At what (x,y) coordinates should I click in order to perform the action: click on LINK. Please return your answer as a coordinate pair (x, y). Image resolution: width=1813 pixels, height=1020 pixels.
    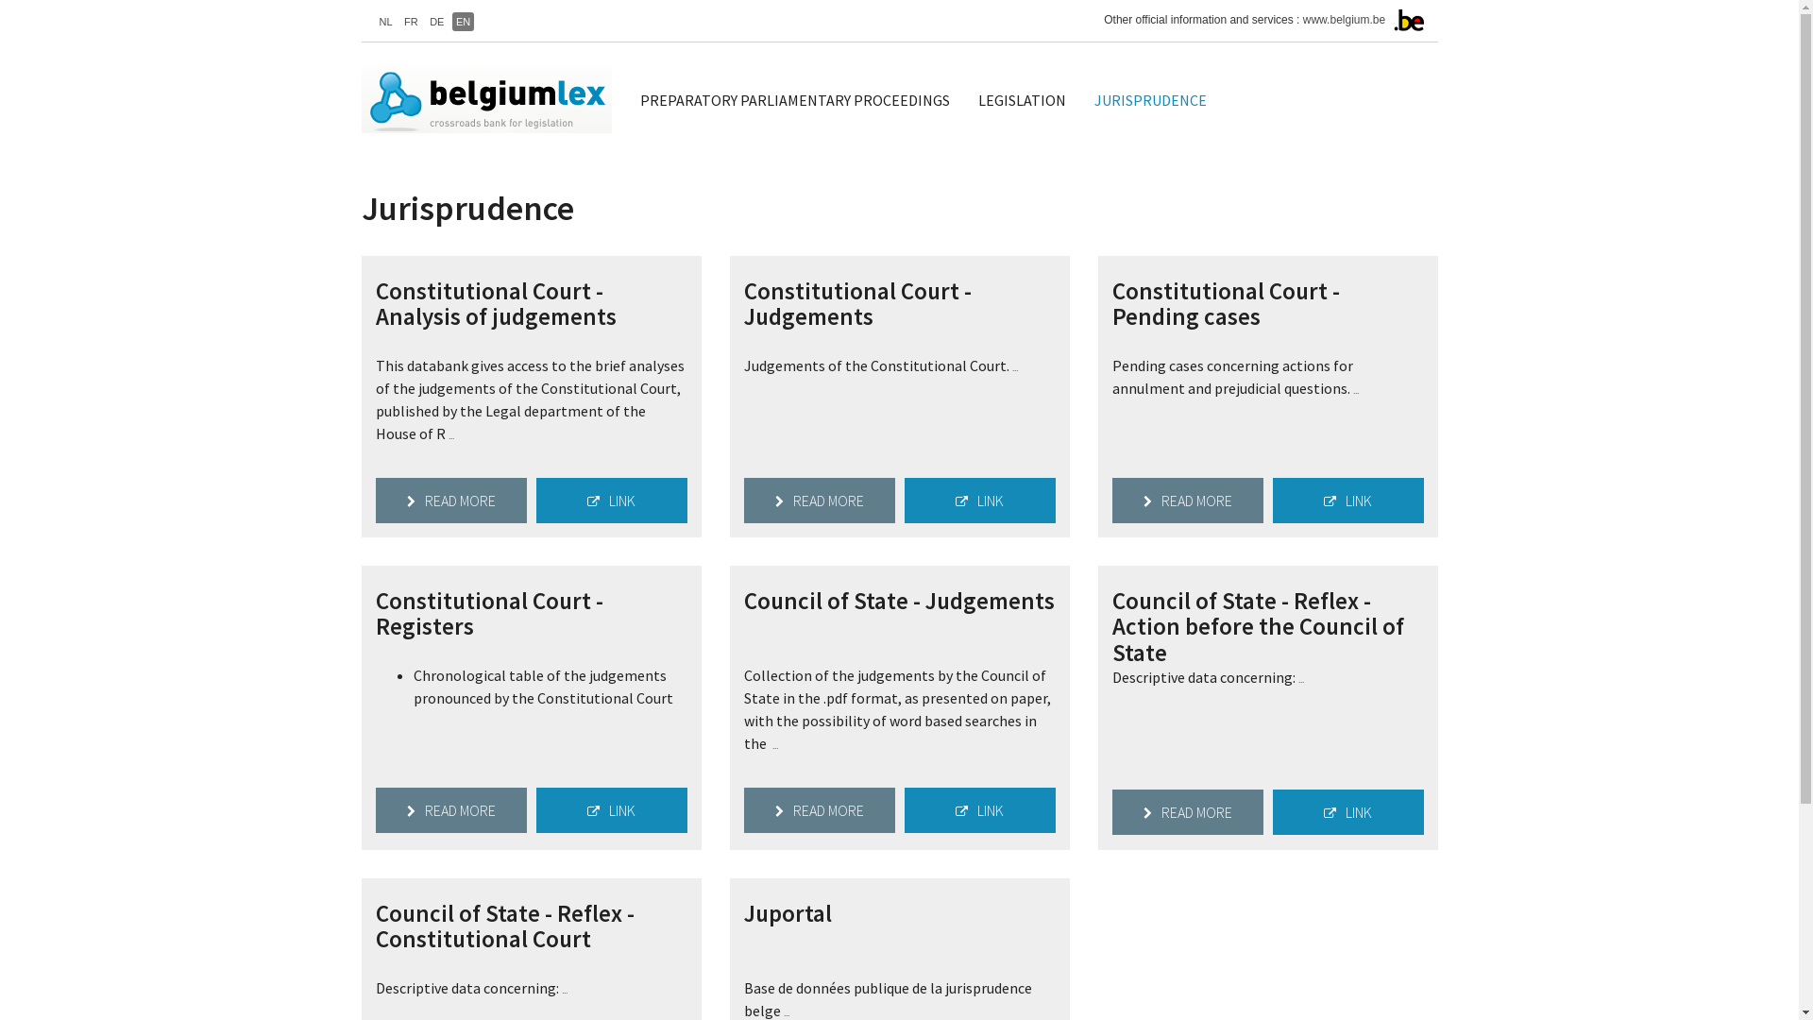
    Looking at the image, I should click on (980, 810).